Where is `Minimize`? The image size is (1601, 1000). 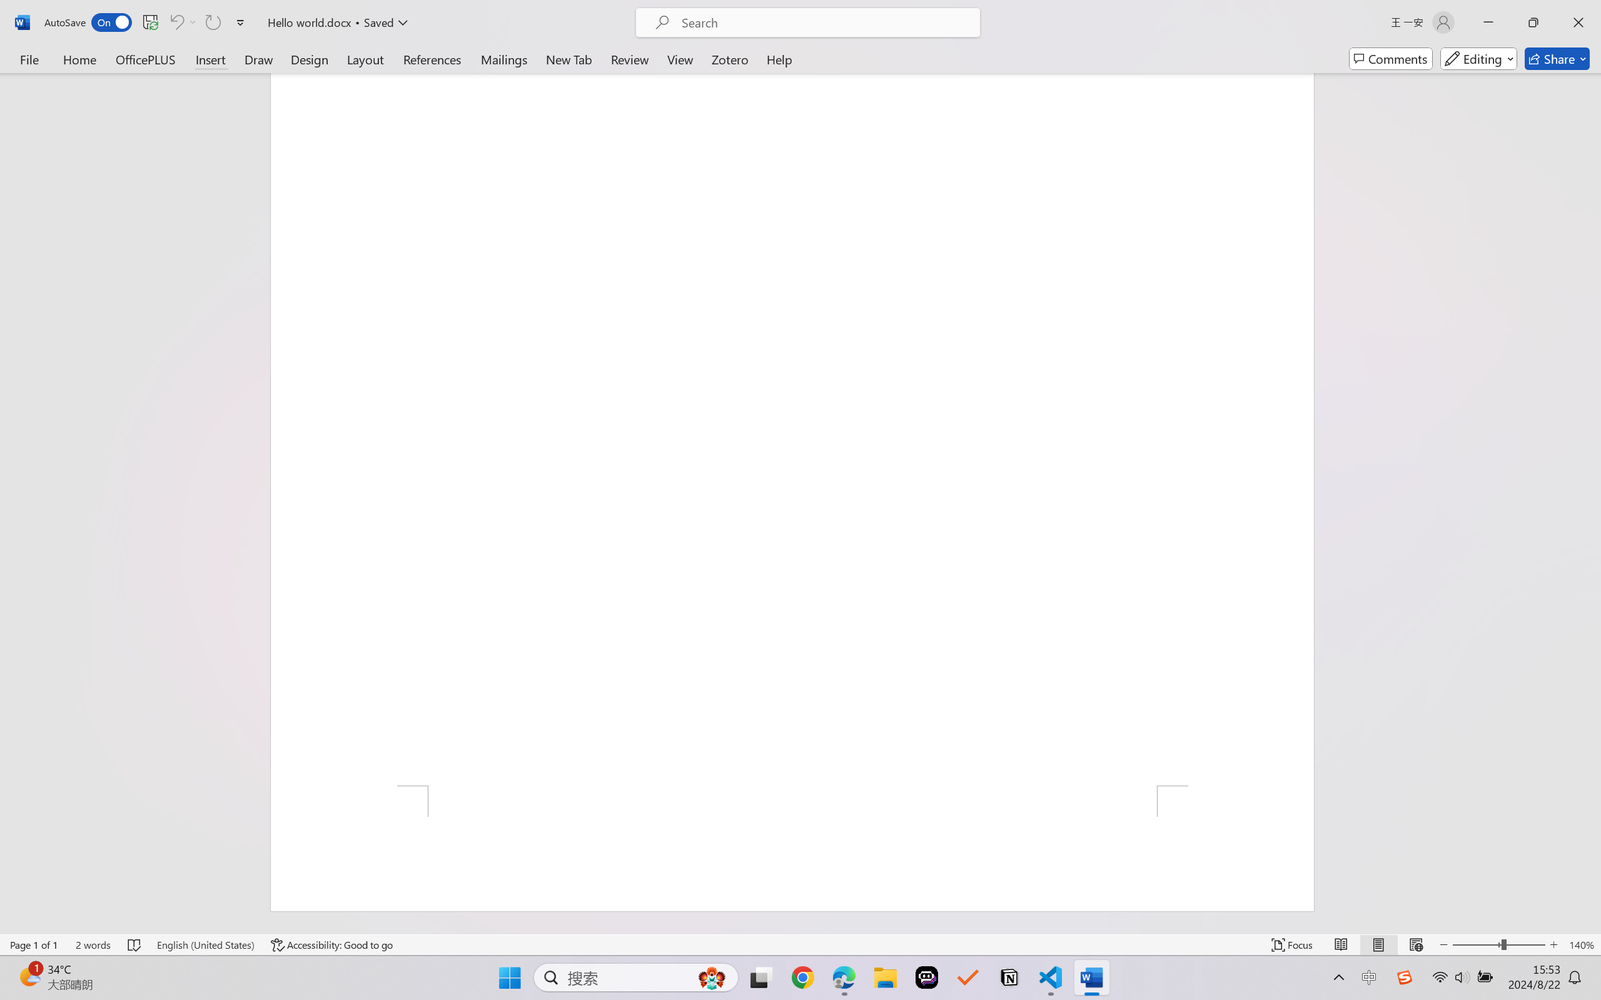 Minimize is located at coordinates (1488, 22).